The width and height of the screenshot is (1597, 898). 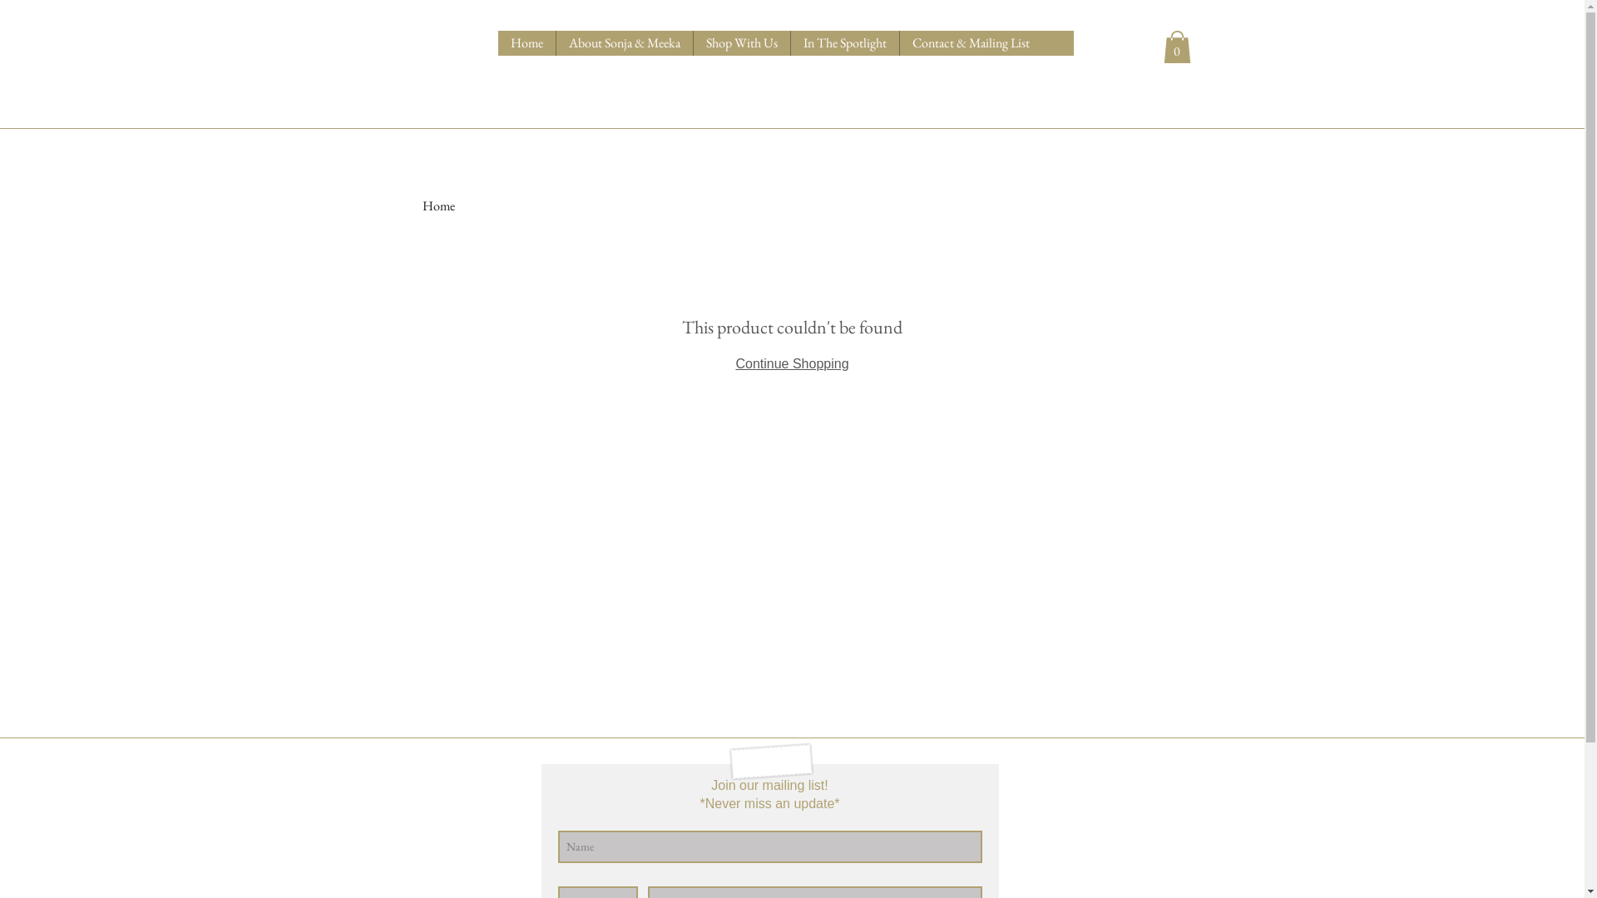 What do you see at coordinates (845, 43) in the screenshot?
I see `In The Spotlight` at bounding box center [845, 43].